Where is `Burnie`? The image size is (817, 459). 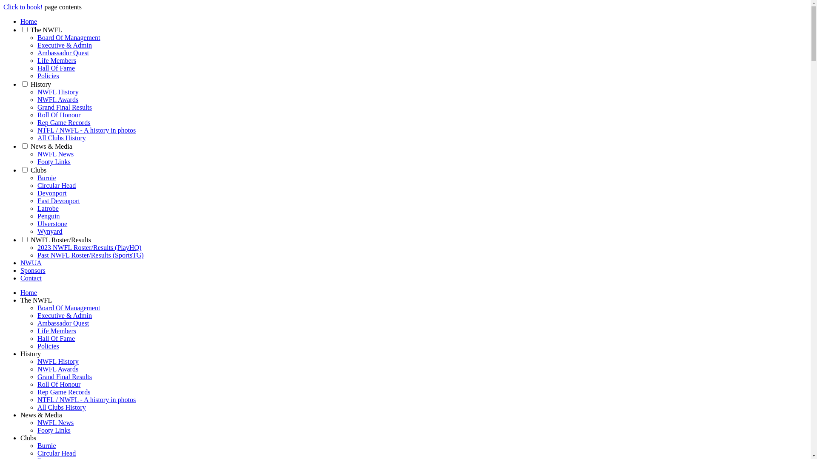 Burnie is located at coordinates (47, 445).